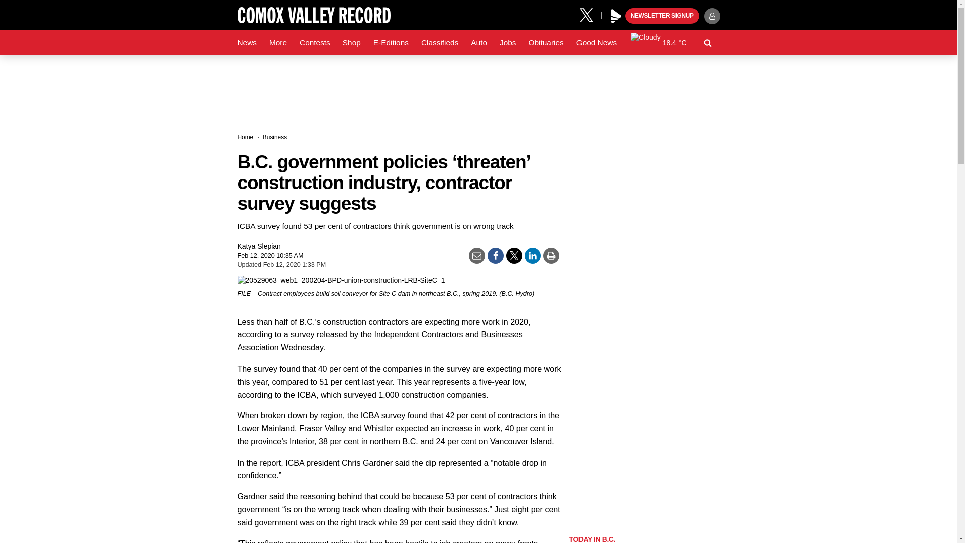  Describe the element at coordinates (616, 16) in the screenshot. I see `Black Press Media` at that location.